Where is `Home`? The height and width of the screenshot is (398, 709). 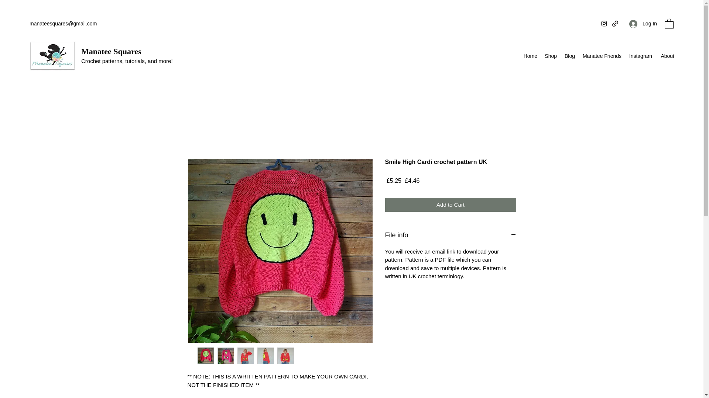 Home is located at coordinates (530, 56).